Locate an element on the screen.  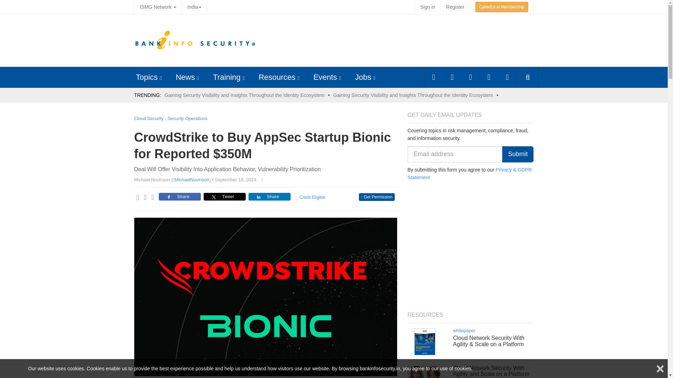
CyberEd.io Membership is located at coordinates (502, 7).